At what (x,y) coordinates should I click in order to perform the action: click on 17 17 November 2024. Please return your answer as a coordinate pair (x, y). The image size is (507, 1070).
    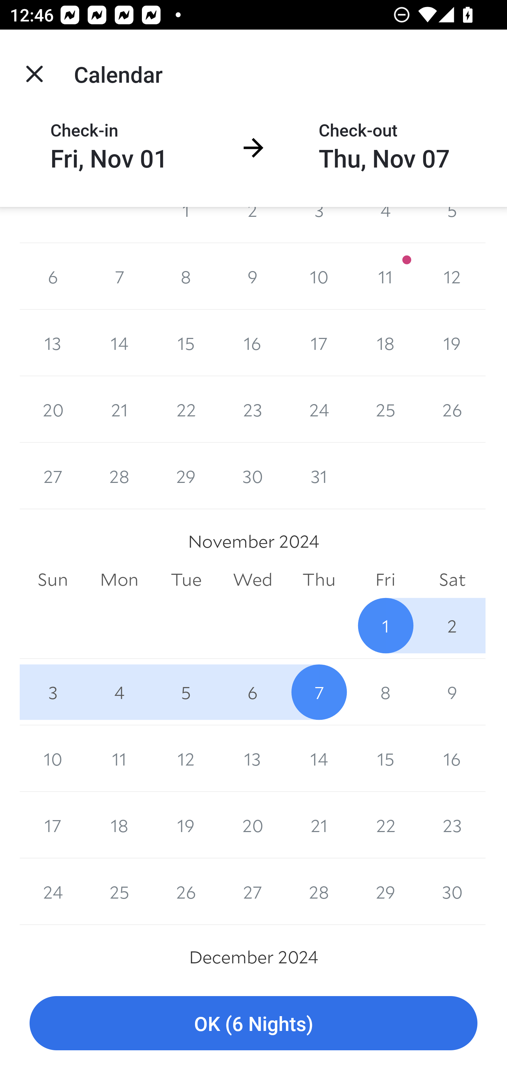
    Looking at the image, I should click on (53, 825).